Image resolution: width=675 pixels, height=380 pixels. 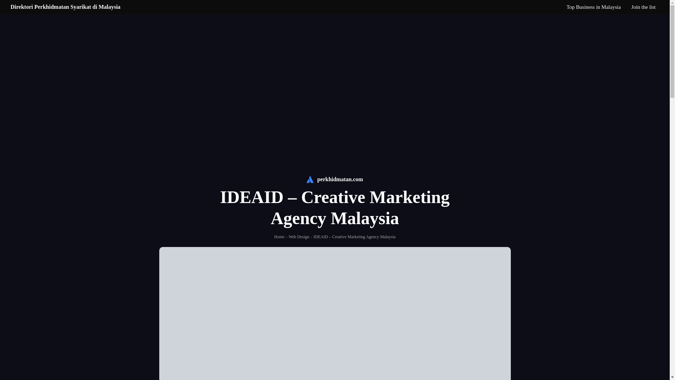 What do you see at coordinates (65, 7) in the screenshot?
I see `Direktori Perkhidmatan Syarikat di Malaysia` at bounding box center [65, 7].